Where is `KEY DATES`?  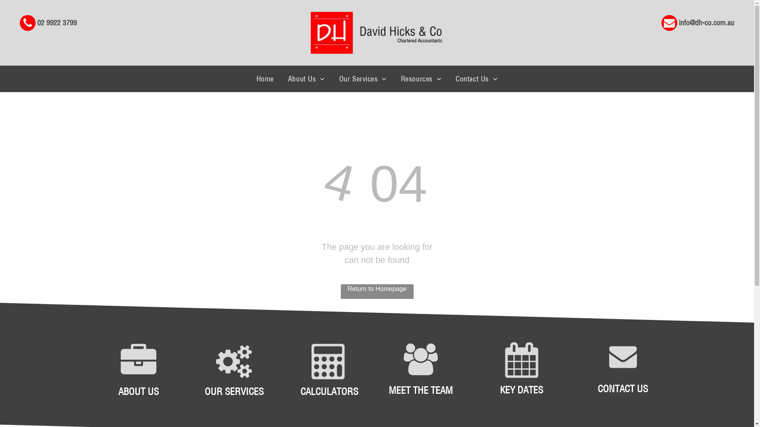 KEY DATES is located at coordinates (522, 390).